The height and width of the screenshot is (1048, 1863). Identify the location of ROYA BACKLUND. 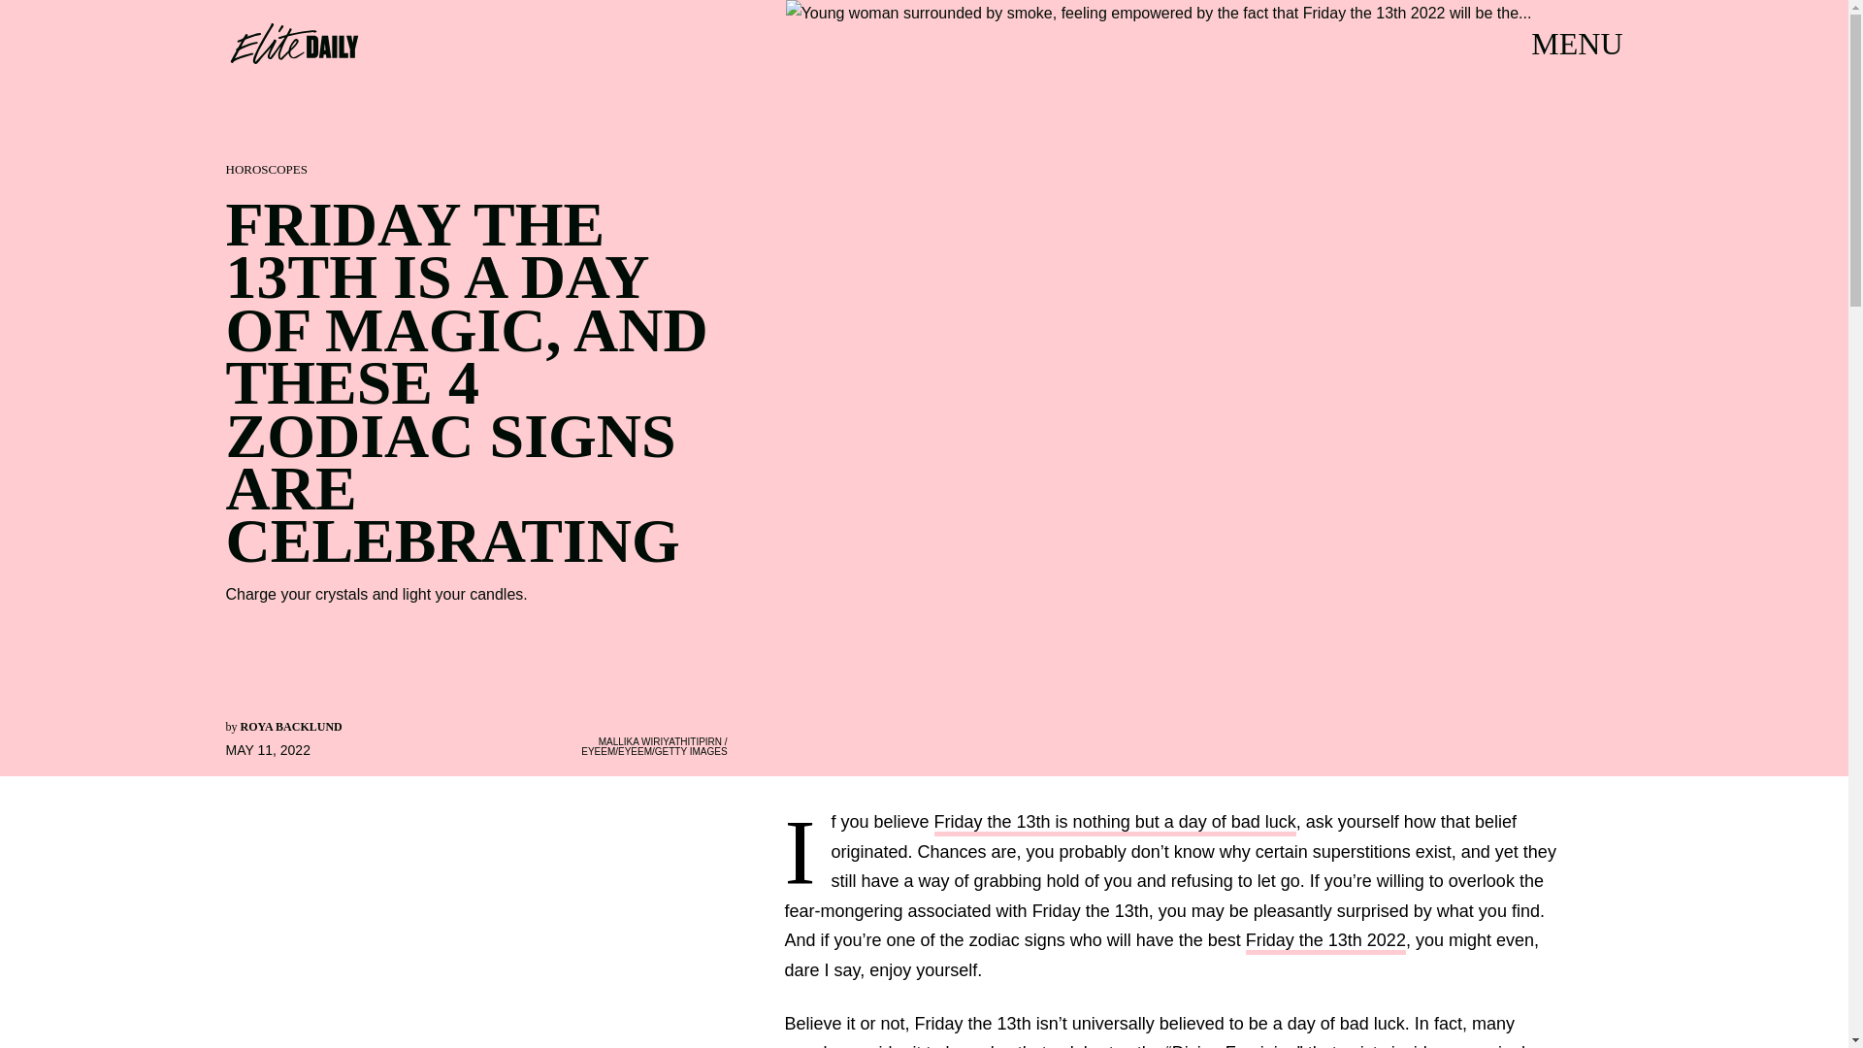
(291, 726).